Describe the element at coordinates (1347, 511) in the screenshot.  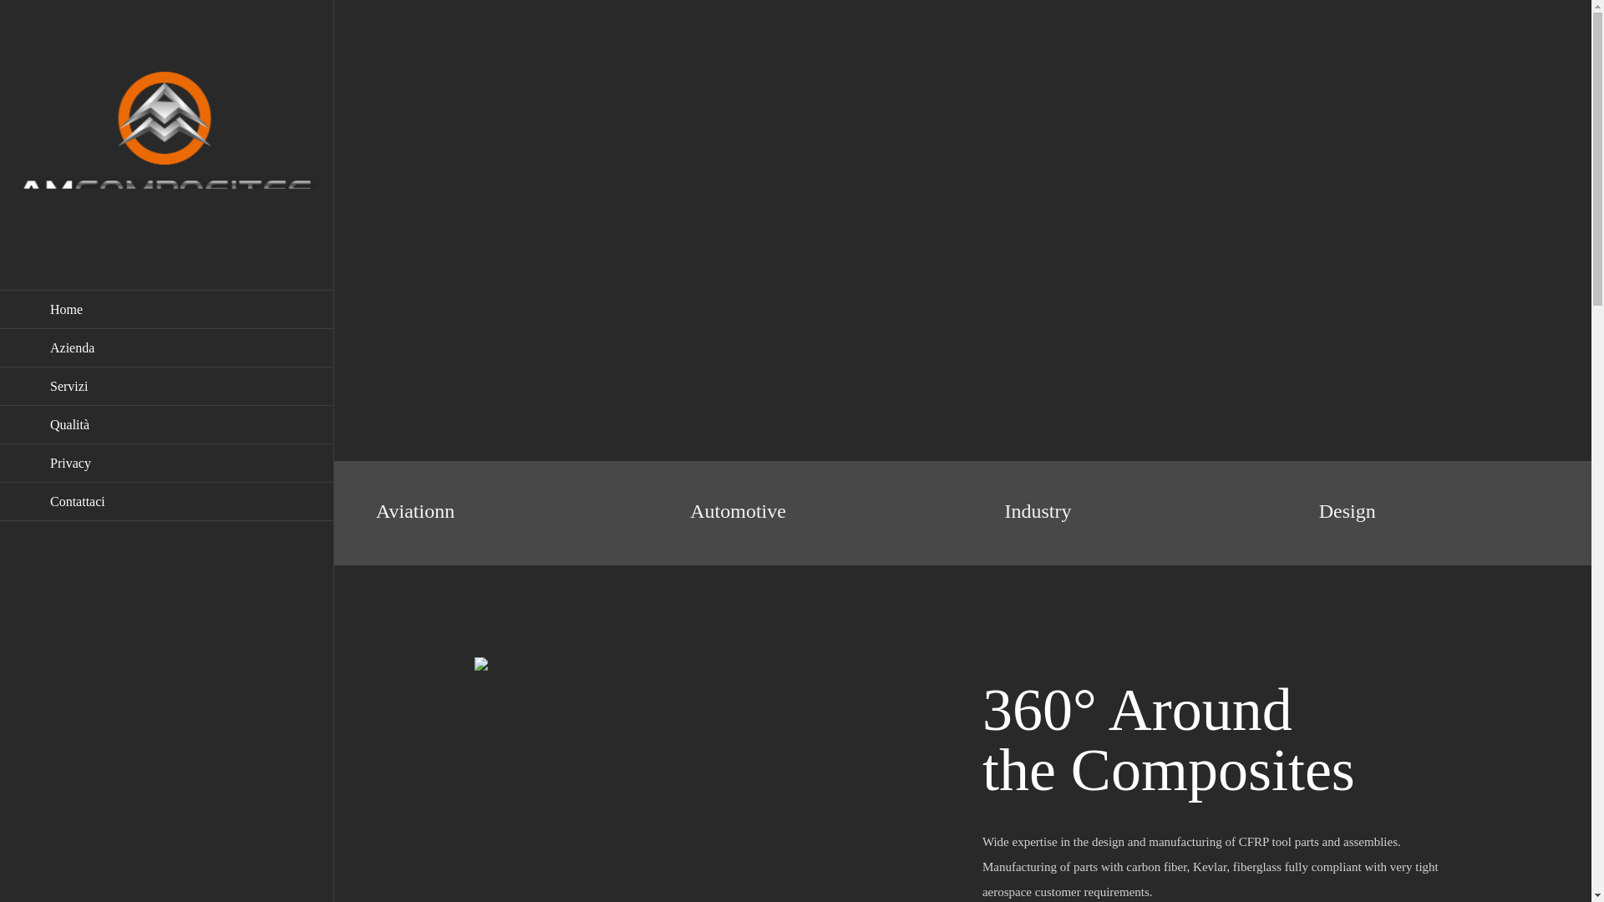
I see `Design` at that location.